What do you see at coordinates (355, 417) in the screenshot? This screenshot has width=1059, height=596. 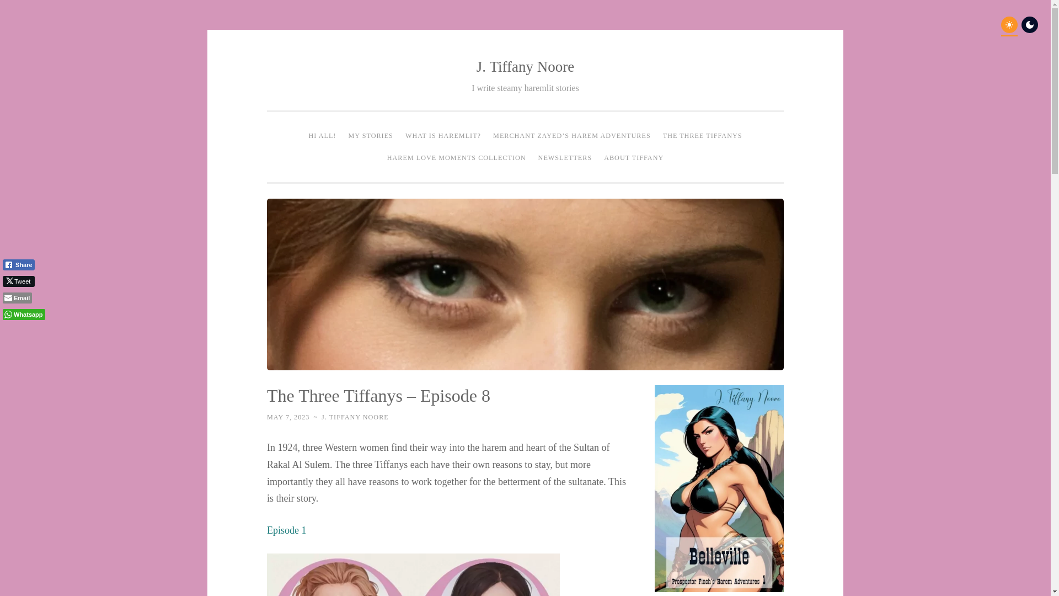 I see `J. TIFFANY NOORE` at bounding box center [355, 417].